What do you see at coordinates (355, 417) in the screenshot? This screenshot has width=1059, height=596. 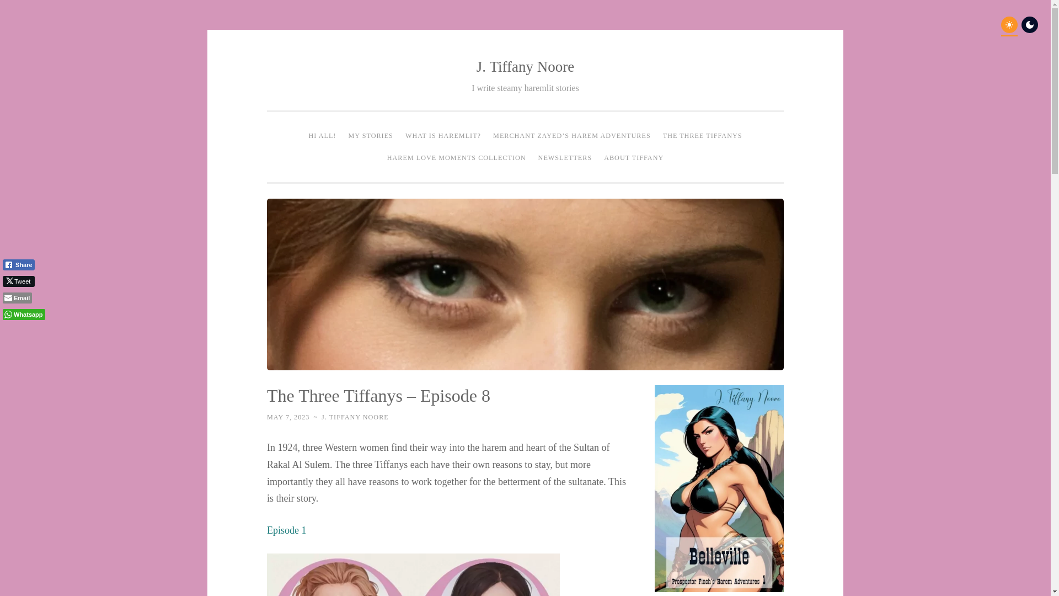 I see `J. TIFFANY NOORE` at bounding box center [355, 417].